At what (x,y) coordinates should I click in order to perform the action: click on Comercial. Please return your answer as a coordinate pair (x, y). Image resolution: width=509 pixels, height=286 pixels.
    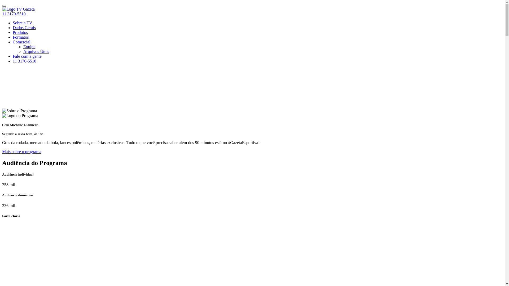
    Looking at the image, I should click on (22, 42).